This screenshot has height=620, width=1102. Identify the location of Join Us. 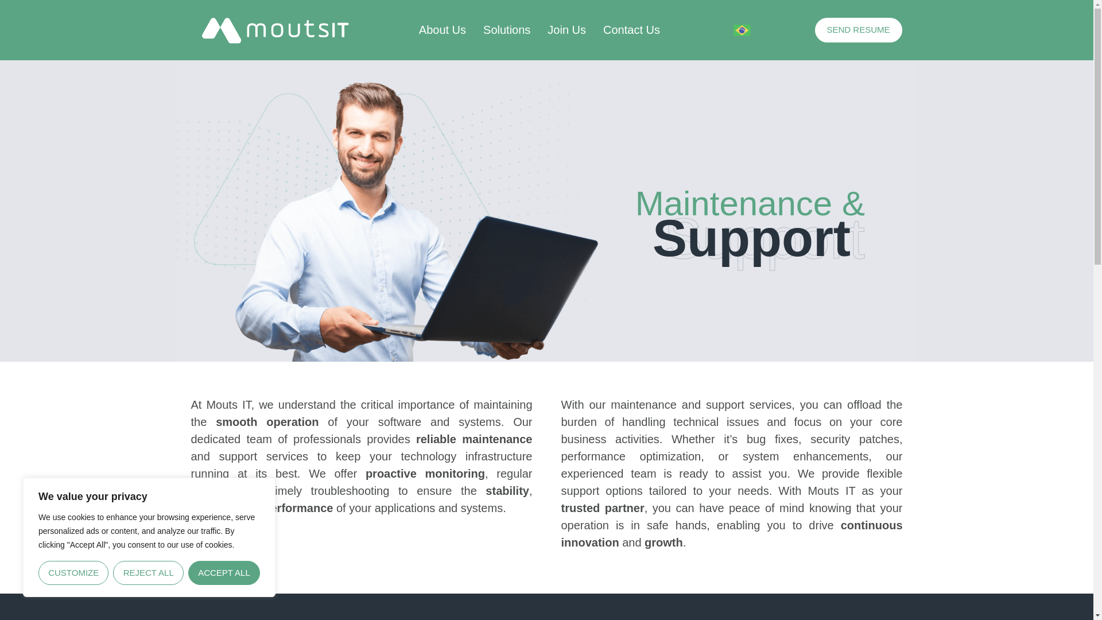
(567, 30).